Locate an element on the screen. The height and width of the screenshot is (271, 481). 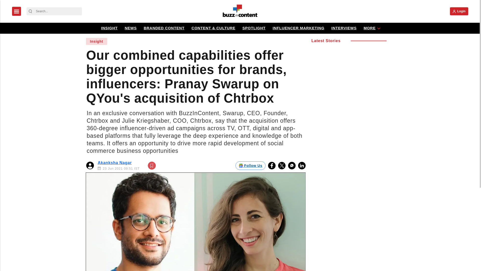
INSIGHT is located at coordinates (109, 28).